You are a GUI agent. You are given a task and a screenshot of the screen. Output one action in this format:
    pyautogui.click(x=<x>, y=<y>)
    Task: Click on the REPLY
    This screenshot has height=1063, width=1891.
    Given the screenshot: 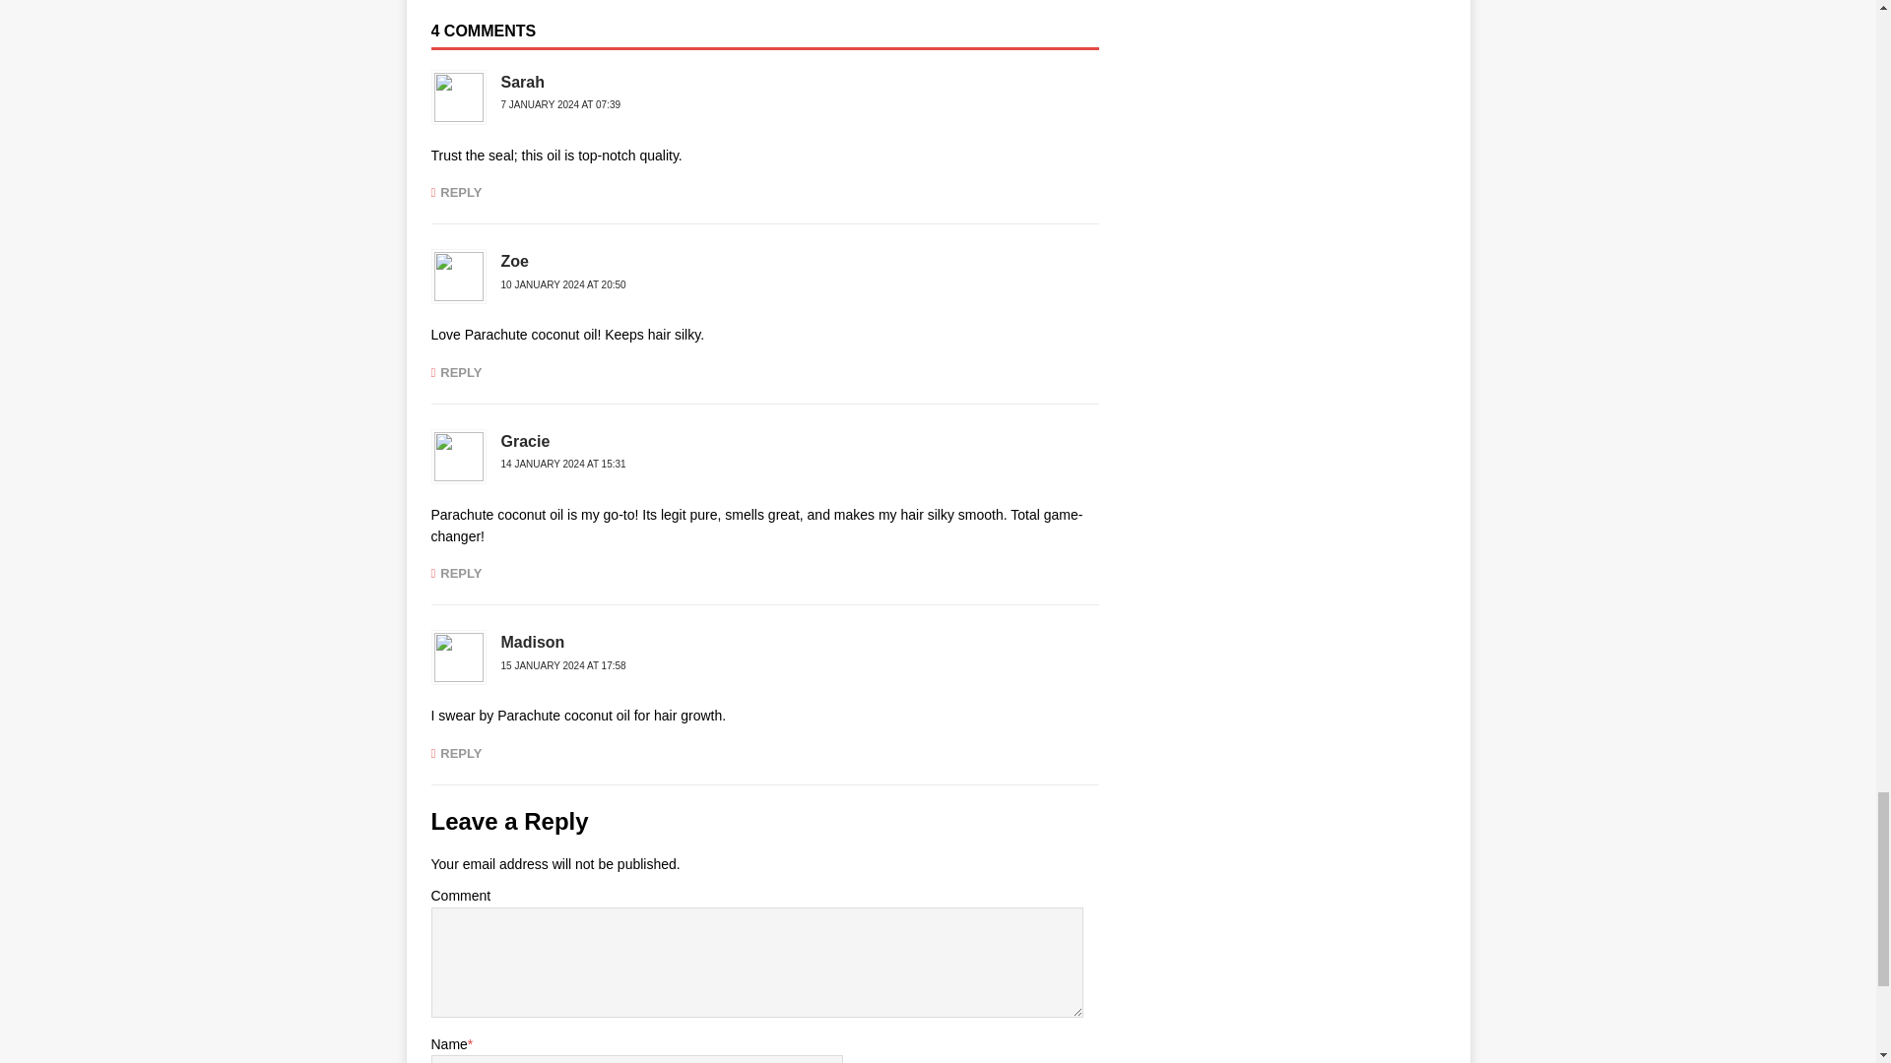 What is the action you would take?
    pyautogui.click(x=456, y=192)
    